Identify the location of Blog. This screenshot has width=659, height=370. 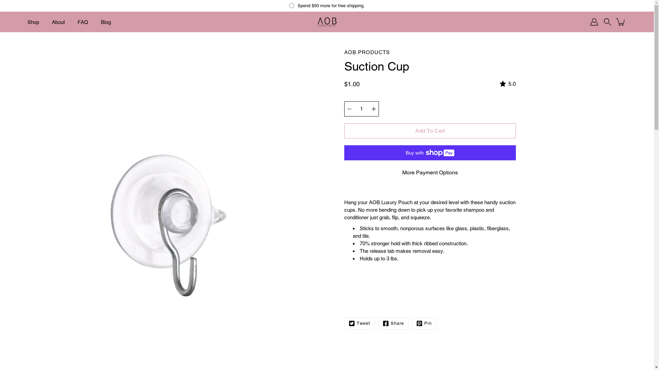
(106, 22).